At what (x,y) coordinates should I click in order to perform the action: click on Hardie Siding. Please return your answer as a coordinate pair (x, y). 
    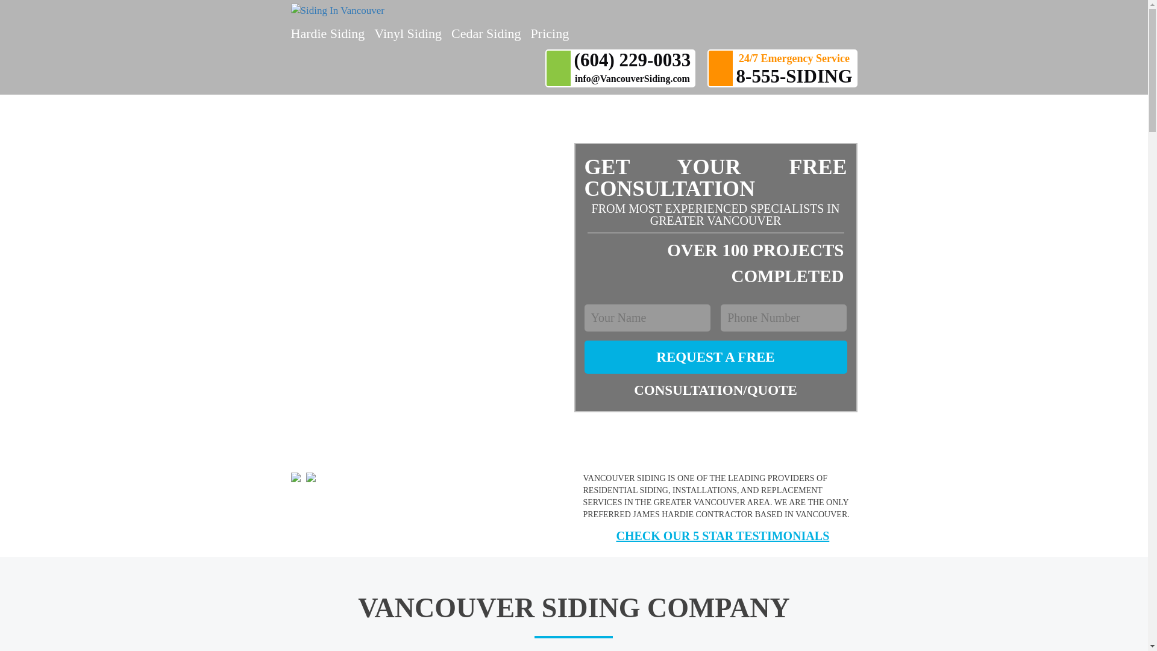
    Looking at the image, I should click on (327, 34).